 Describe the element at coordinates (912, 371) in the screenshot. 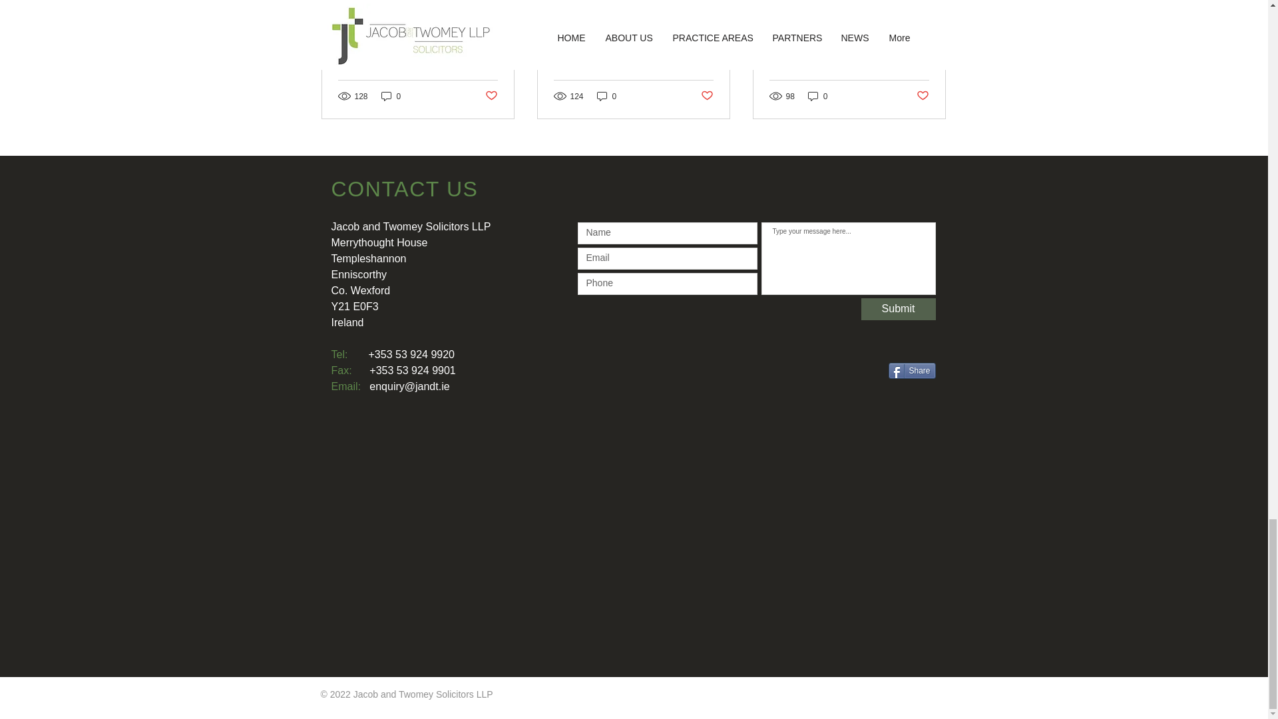

I see `Share` at that location.